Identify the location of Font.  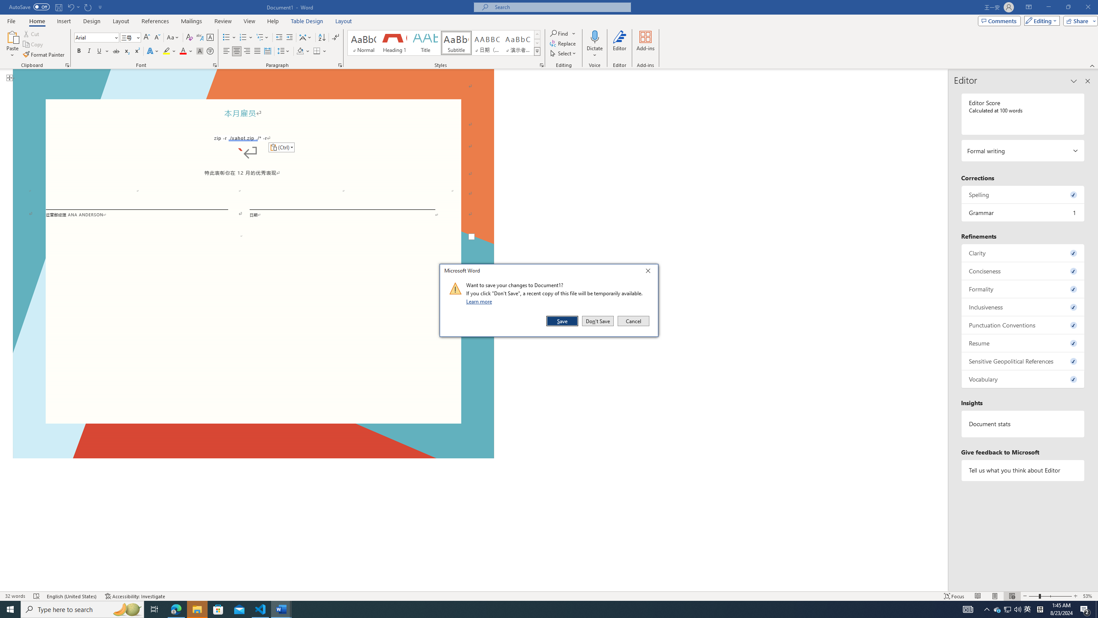
(94, 37).